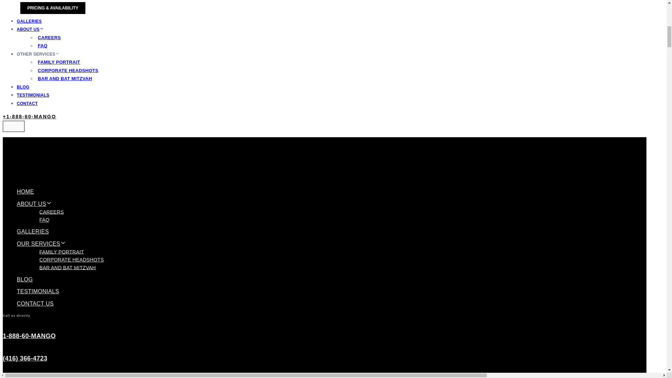  Describe the element at coordinates (34, 204) in the screenshot. I see `ABOUT US` at that location.